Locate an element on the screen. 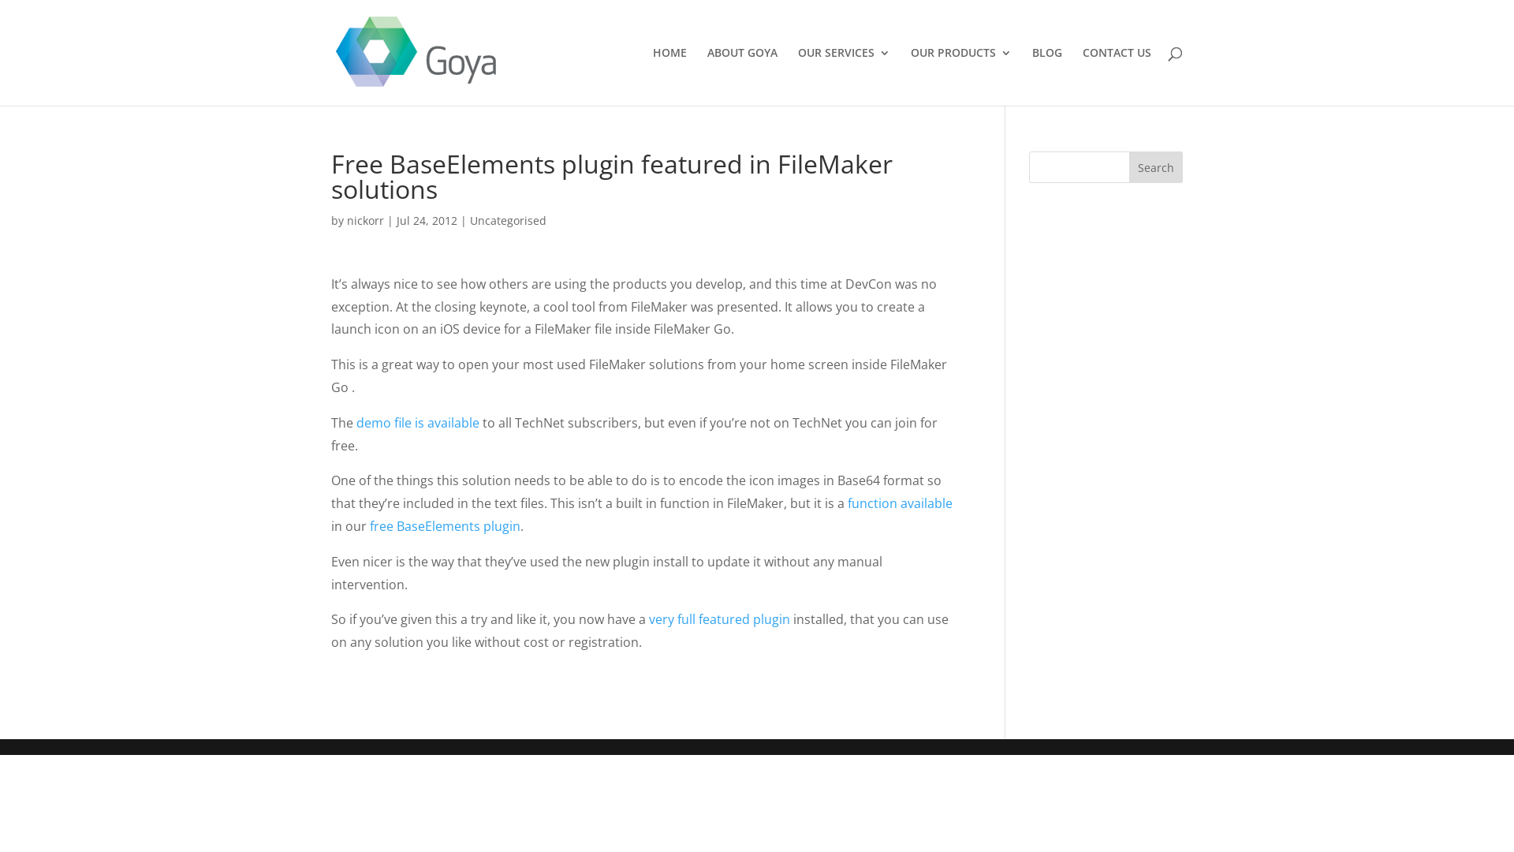  Search is located at coordinates (1156, 167).